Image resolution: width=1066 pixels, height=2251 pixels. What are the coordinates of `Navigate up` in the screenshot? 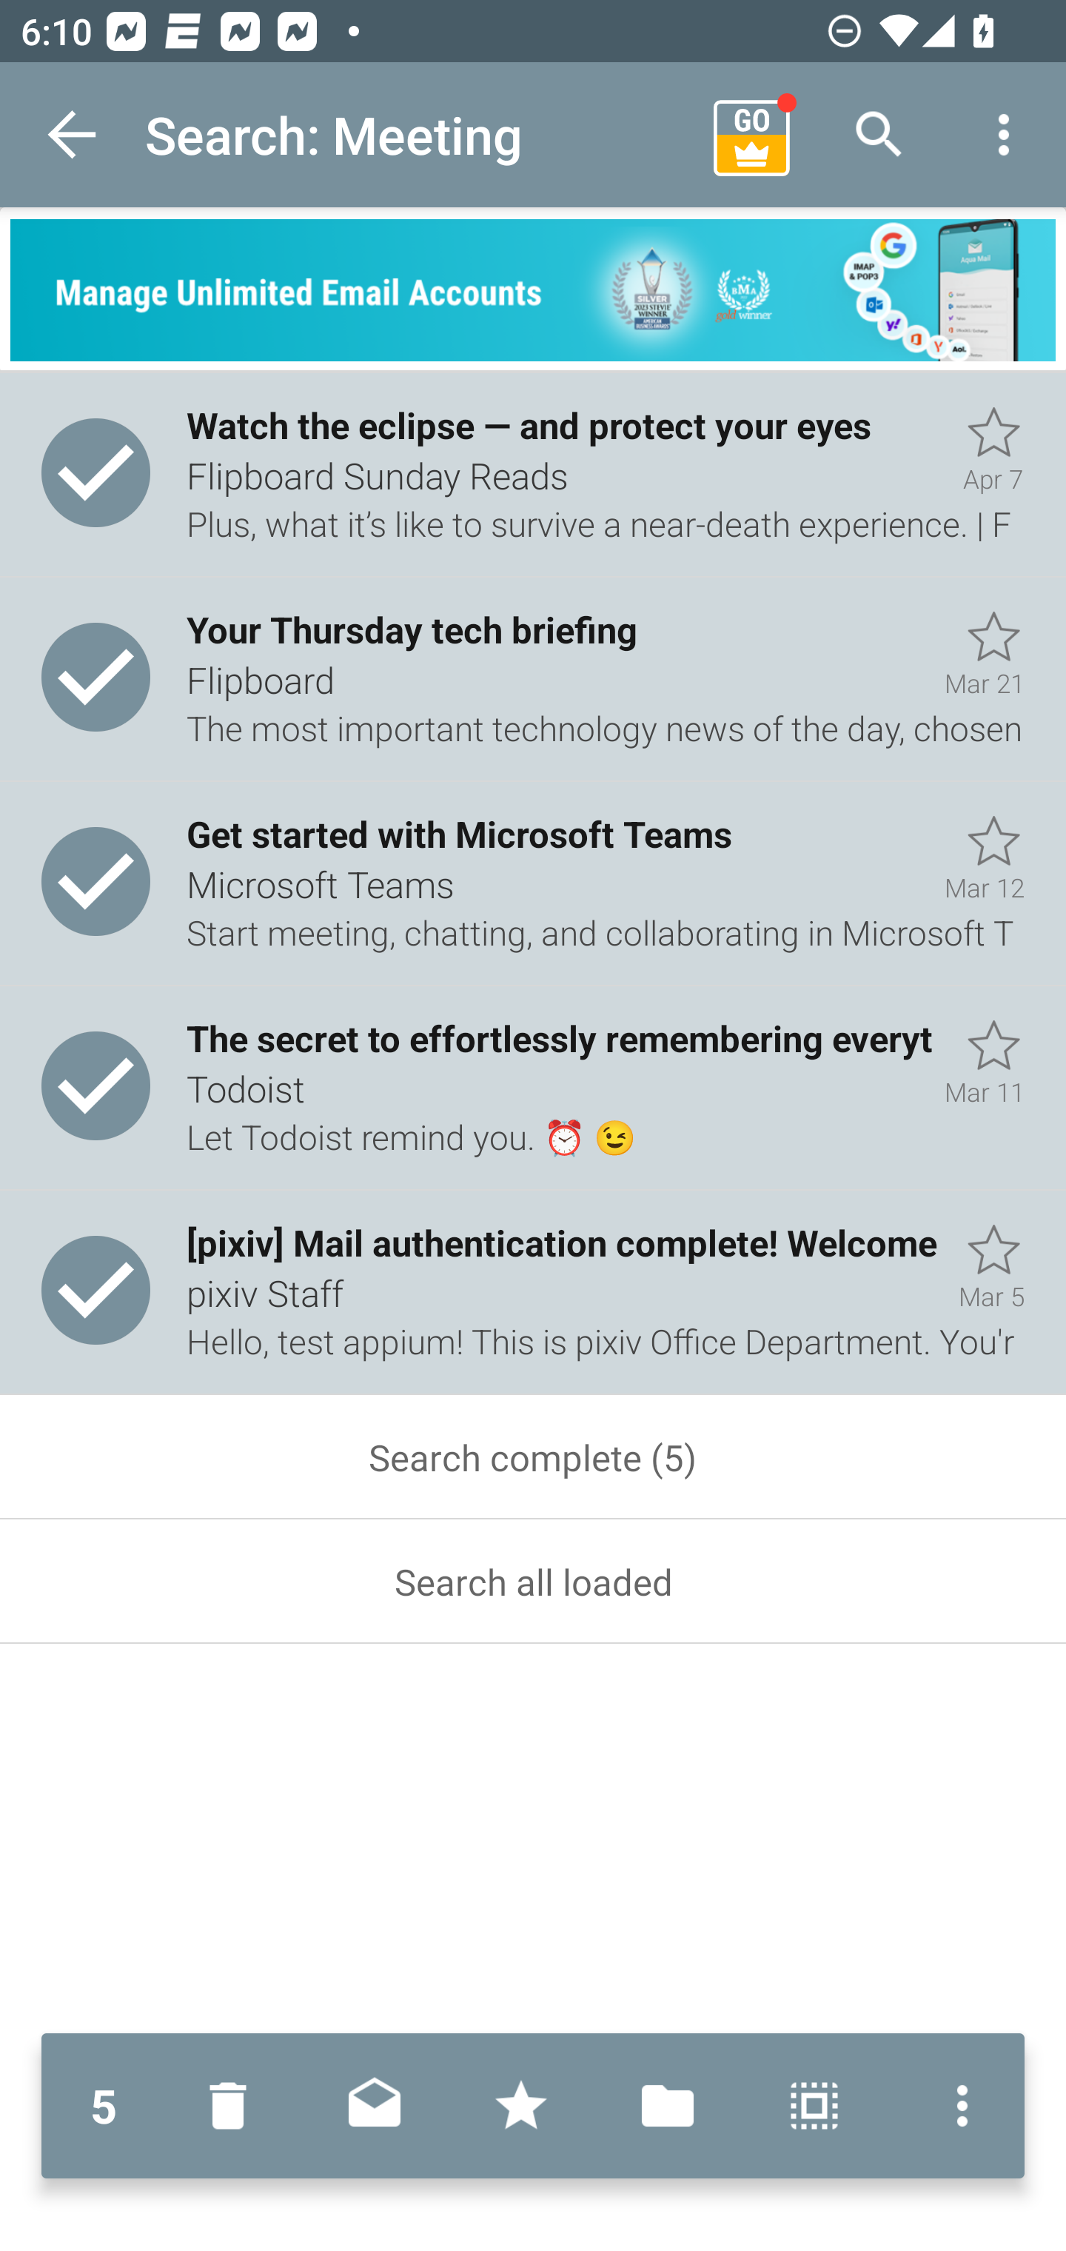 It's located at (73, 135).